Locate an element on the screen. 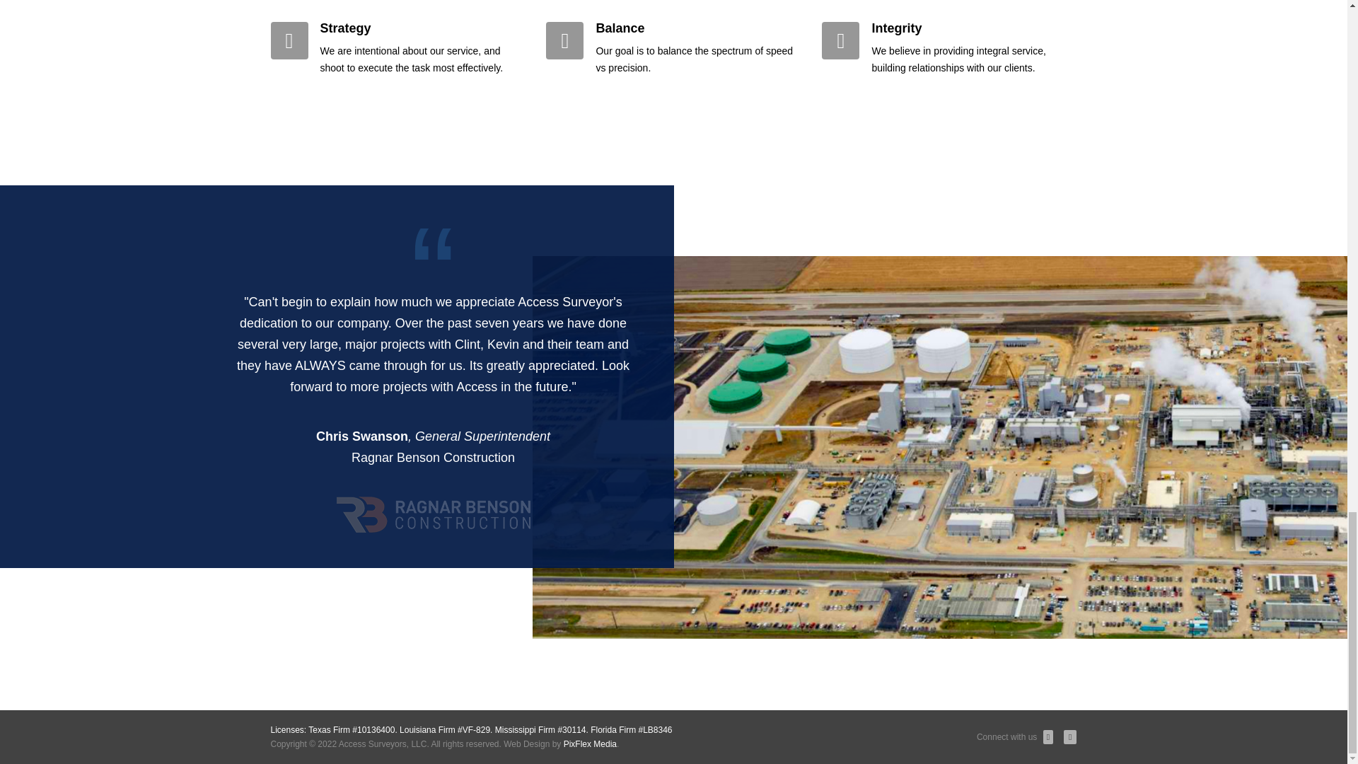 The image size is (1358, 764). PixFlex Media is located at coordinates (590, 744).